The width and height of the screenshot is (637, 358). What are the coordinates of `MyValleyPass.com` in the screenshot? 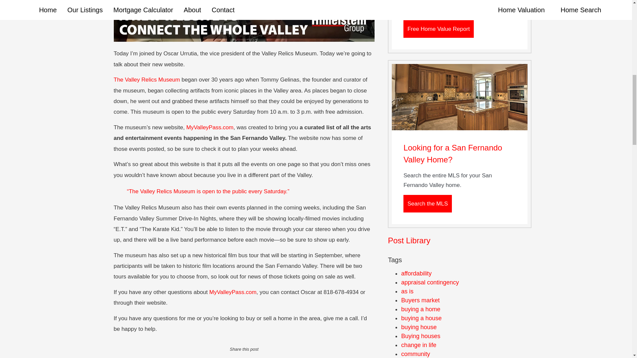 It's located at (233, 292).